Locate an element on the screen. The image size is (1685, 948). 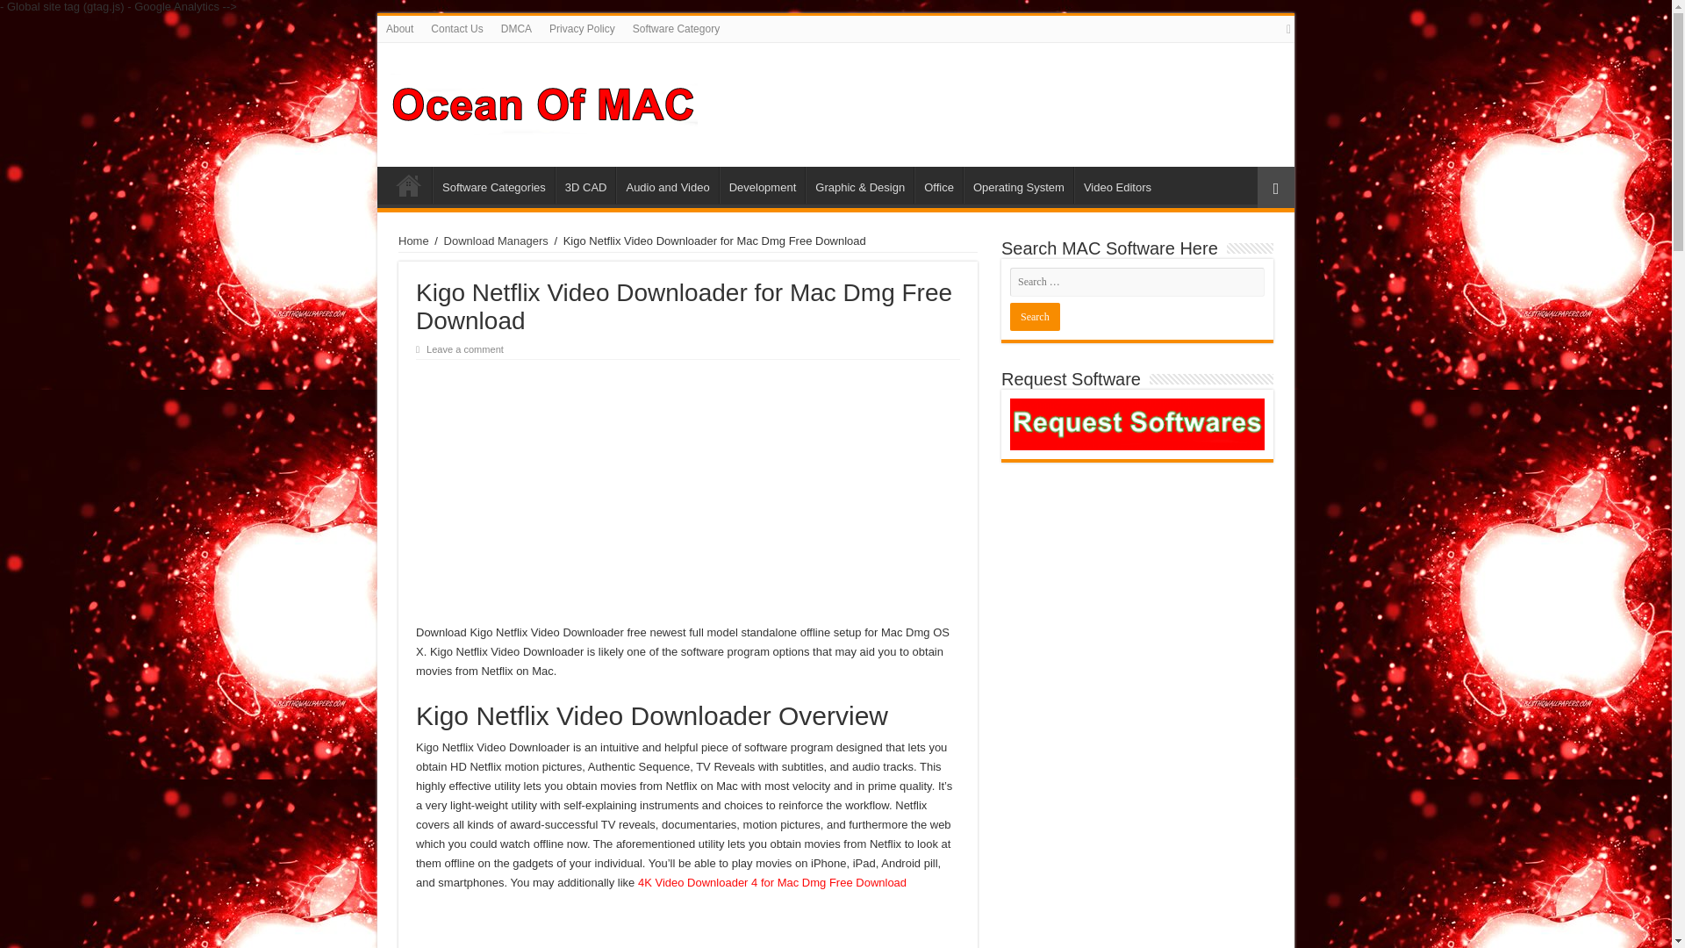
Home is located at coordinates (413, 241).